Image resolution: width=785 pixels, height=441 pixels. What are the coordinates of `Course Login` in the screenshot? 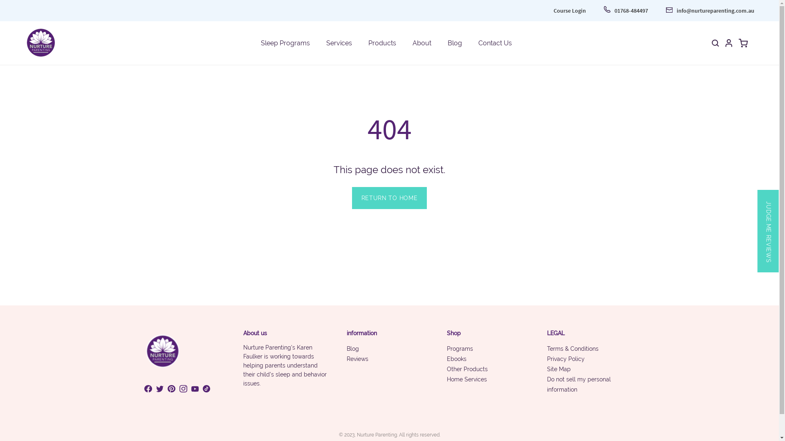 It's located at (570, 11).